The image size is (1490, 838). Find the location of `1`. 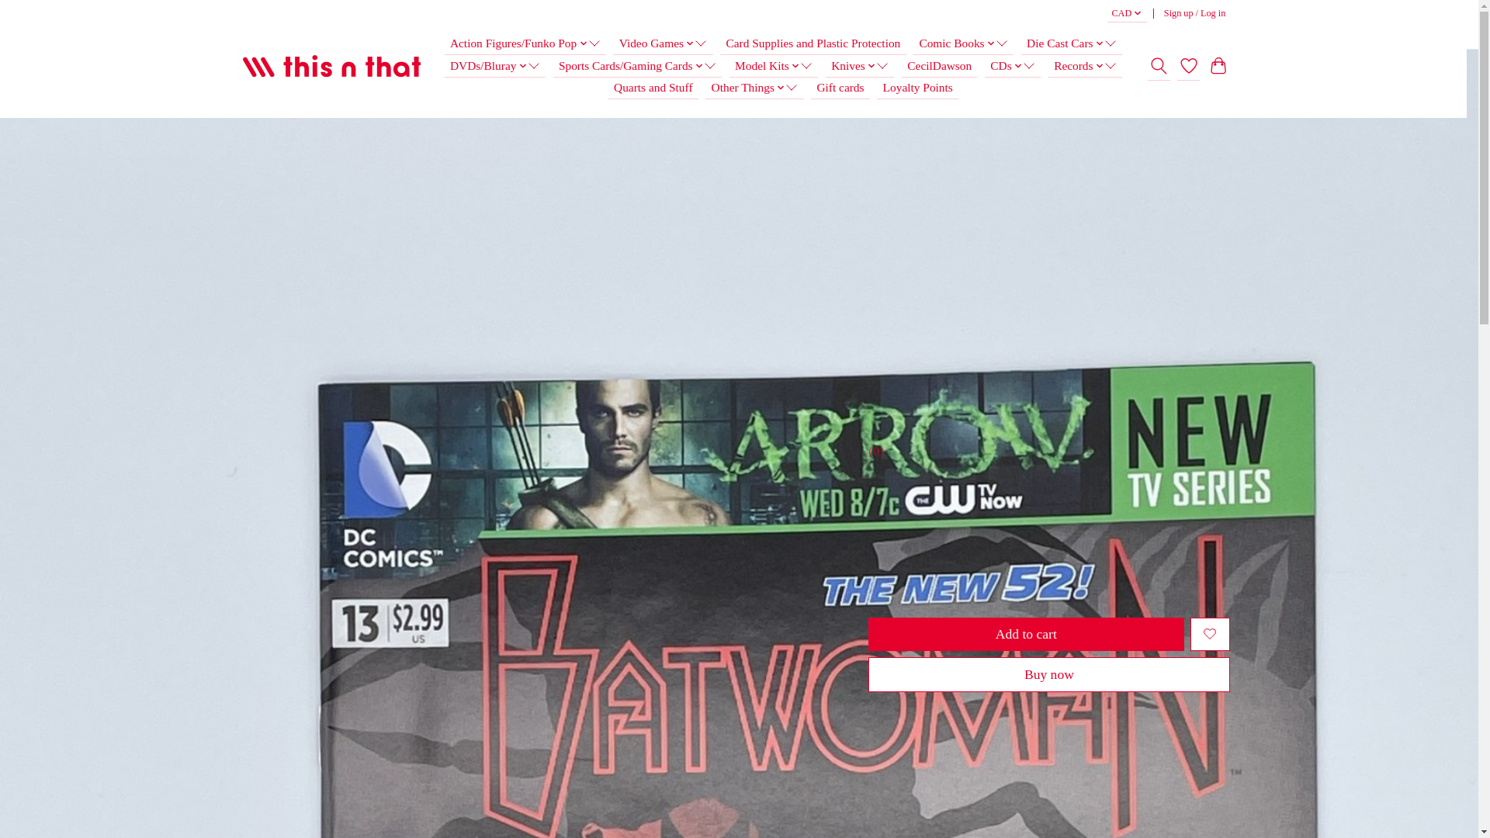

1 is located at coordinates (959, 580).